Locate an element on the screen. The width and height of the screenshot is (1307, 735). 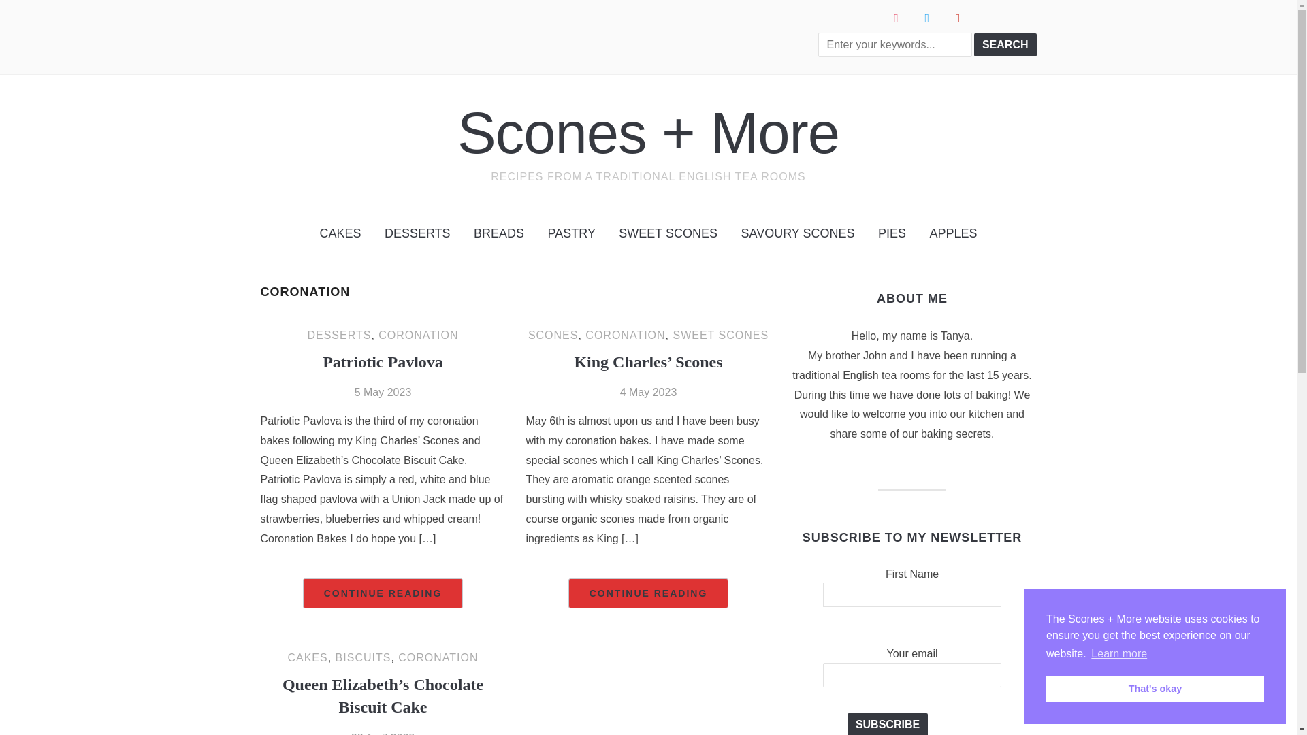
pinterest is located at coordinates (958, 18).